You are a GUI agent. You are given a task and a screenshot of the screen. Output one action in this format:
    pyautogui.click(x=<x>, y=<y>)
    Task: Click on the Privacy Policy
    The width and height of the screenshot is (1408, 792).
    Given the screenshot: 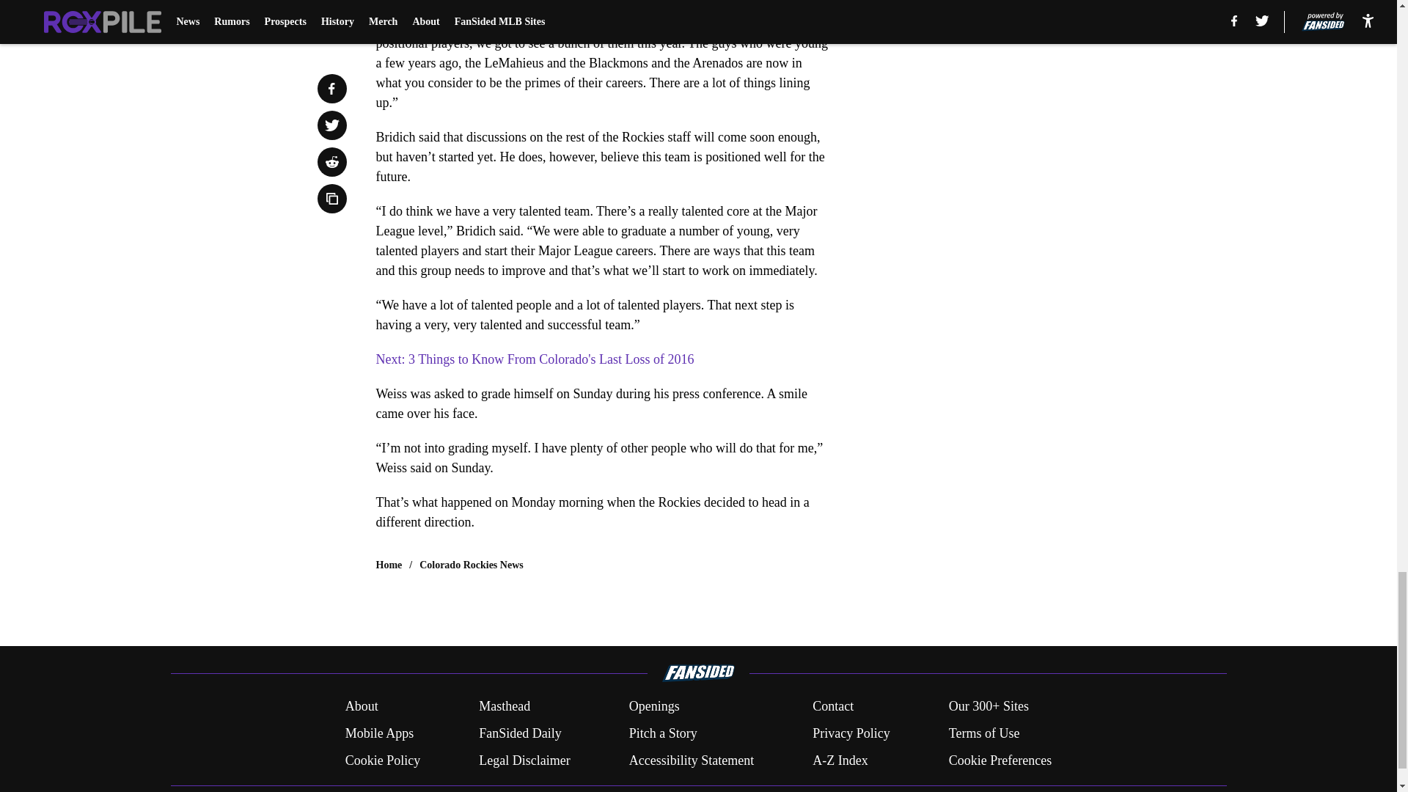 What is the action you would take?
    pyautogui.click(x=851, y=733)
    